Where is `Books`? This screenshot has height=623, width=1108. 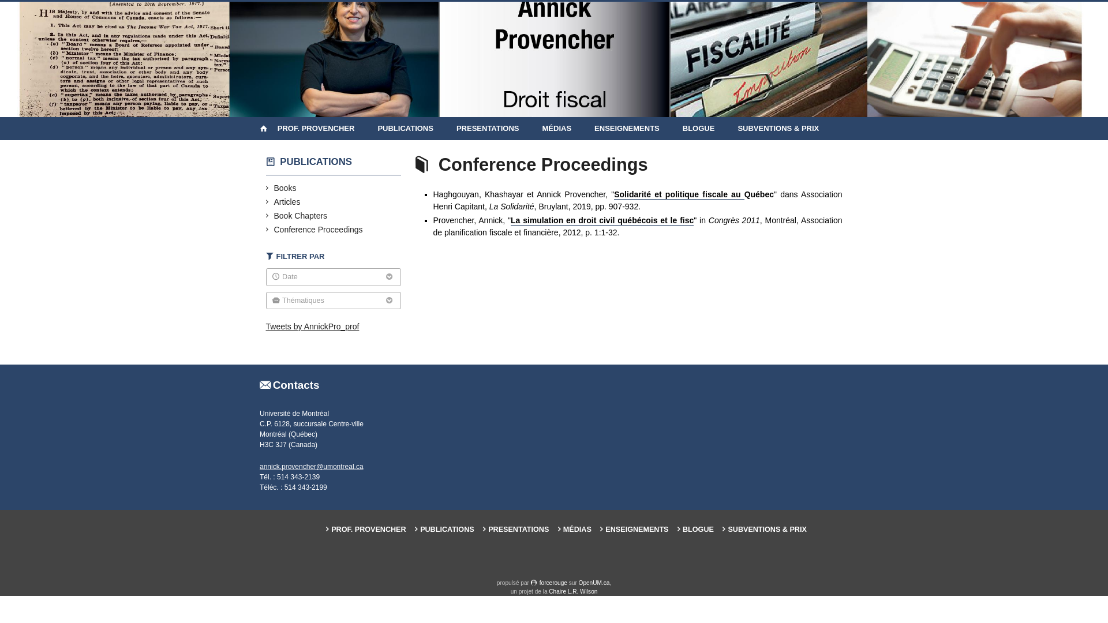
Books is located at coordinates (286, 188).